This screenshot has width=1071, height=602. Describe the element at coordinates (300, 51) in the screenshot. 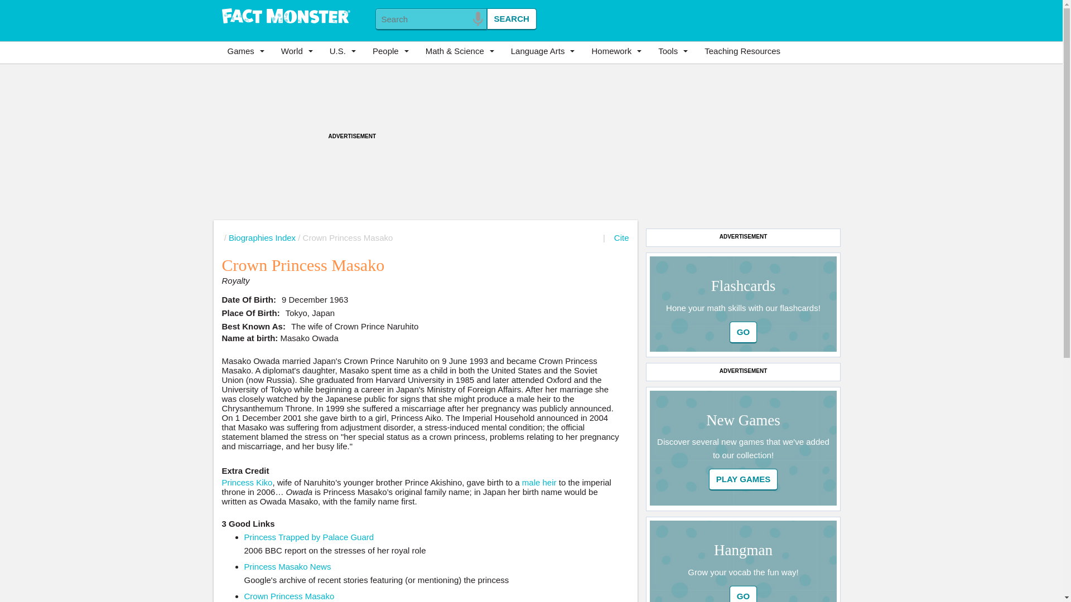

I see `World` at that location.